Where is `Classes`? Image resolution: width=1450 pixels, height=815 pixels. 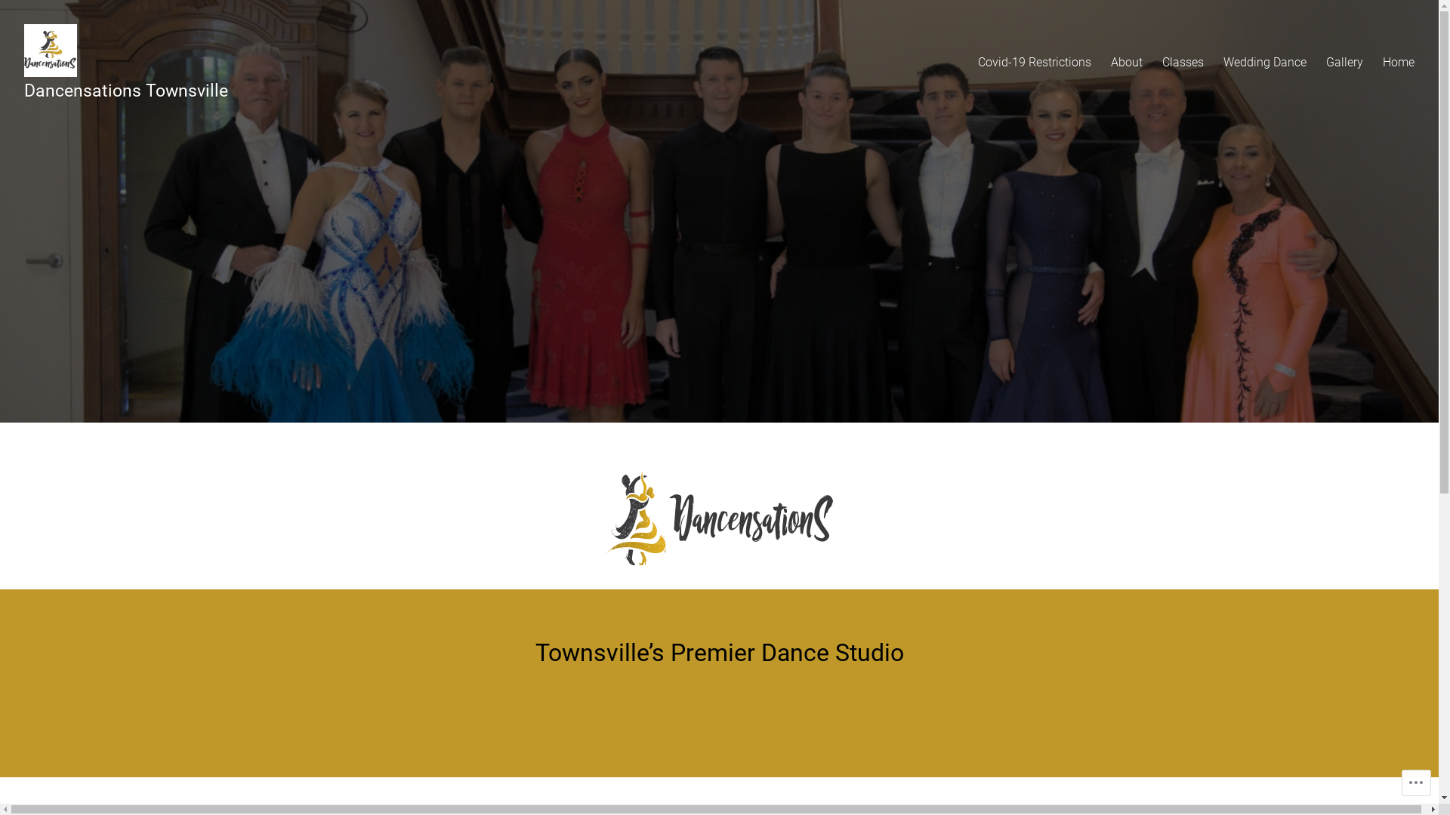
Classes is located at coordinates (1183, 62).